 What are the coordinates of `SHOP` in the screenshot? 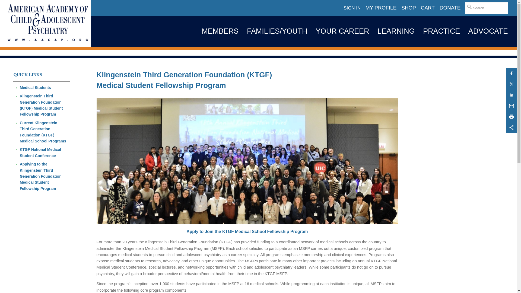 It's located at (409, 8).